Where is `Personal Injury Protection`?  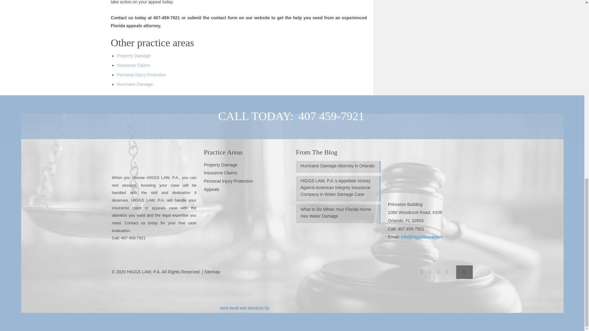 Personal Injury Protection is located at coordinates (228, 181).